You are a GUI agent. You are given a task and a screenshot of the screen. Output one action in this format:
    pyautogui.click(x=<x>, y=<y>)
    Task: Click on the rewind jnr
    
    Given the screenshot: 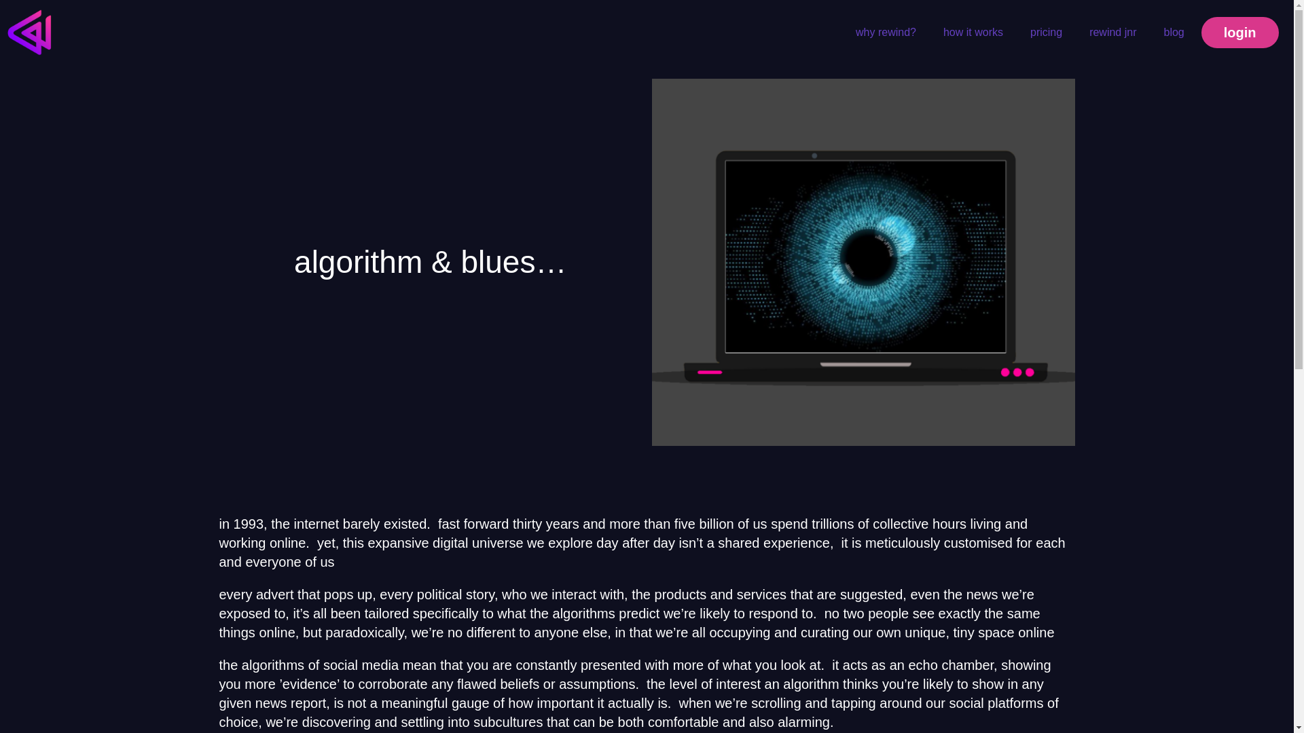 What is the action you would take?
    pyautogui.click(x=1112, y=33)
    